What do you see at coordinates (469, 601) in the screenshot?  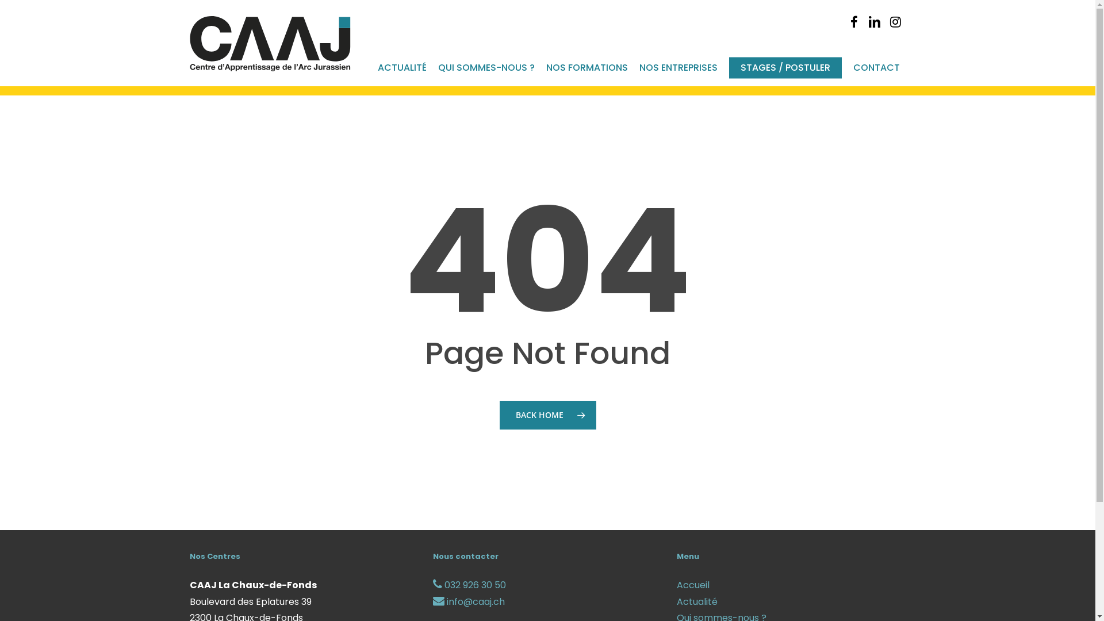 I see `info@caaj.ch` at bounding box center [469, 601].